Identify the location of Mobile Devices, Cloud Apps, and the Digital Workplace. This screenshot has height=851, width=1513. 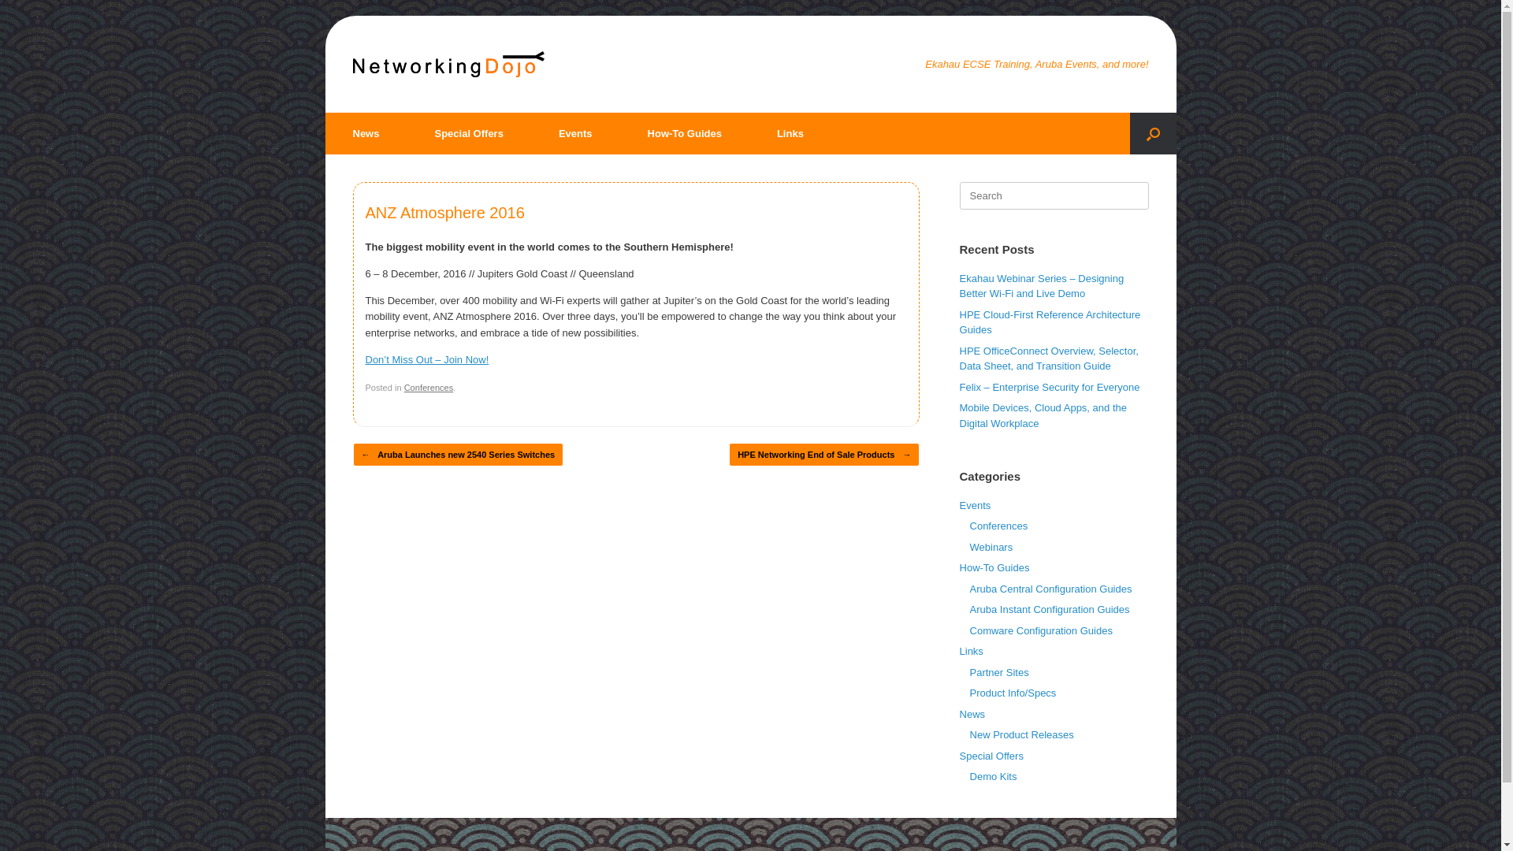
(1043, 416).